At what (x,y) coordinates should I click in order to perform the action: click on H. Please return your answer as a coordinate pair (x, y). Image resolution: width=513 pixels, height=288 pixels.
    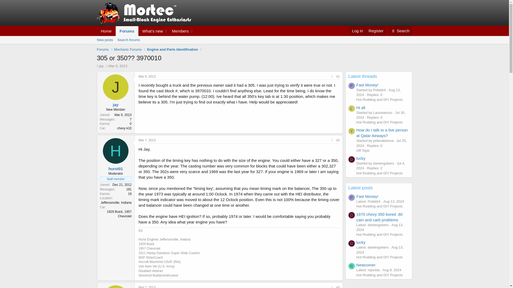
    Looking at the image, I should click on (116, 151).